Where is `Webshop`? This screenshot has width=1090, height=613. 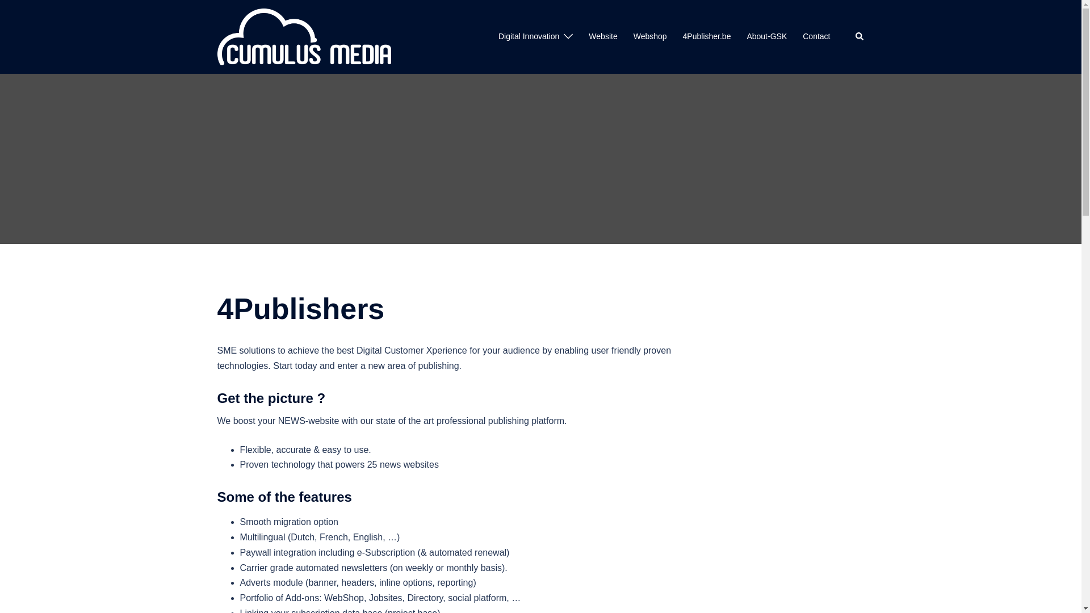
Webshop is located at coordinates (651, 37).